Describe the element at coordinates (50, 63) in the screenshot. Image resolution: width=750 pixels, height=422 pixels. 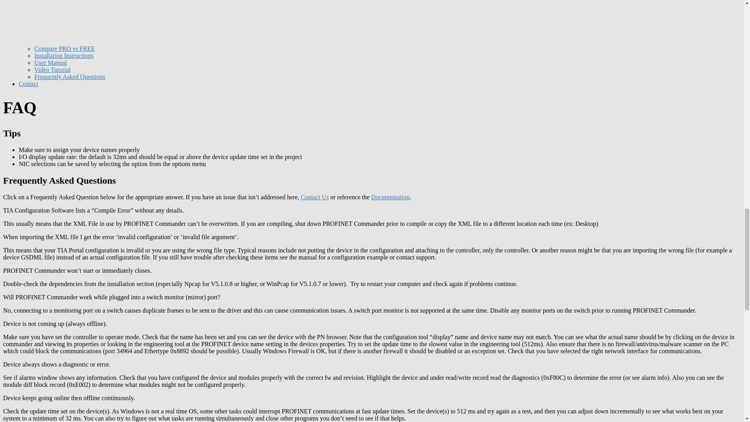
I see `User Manual` at that location.